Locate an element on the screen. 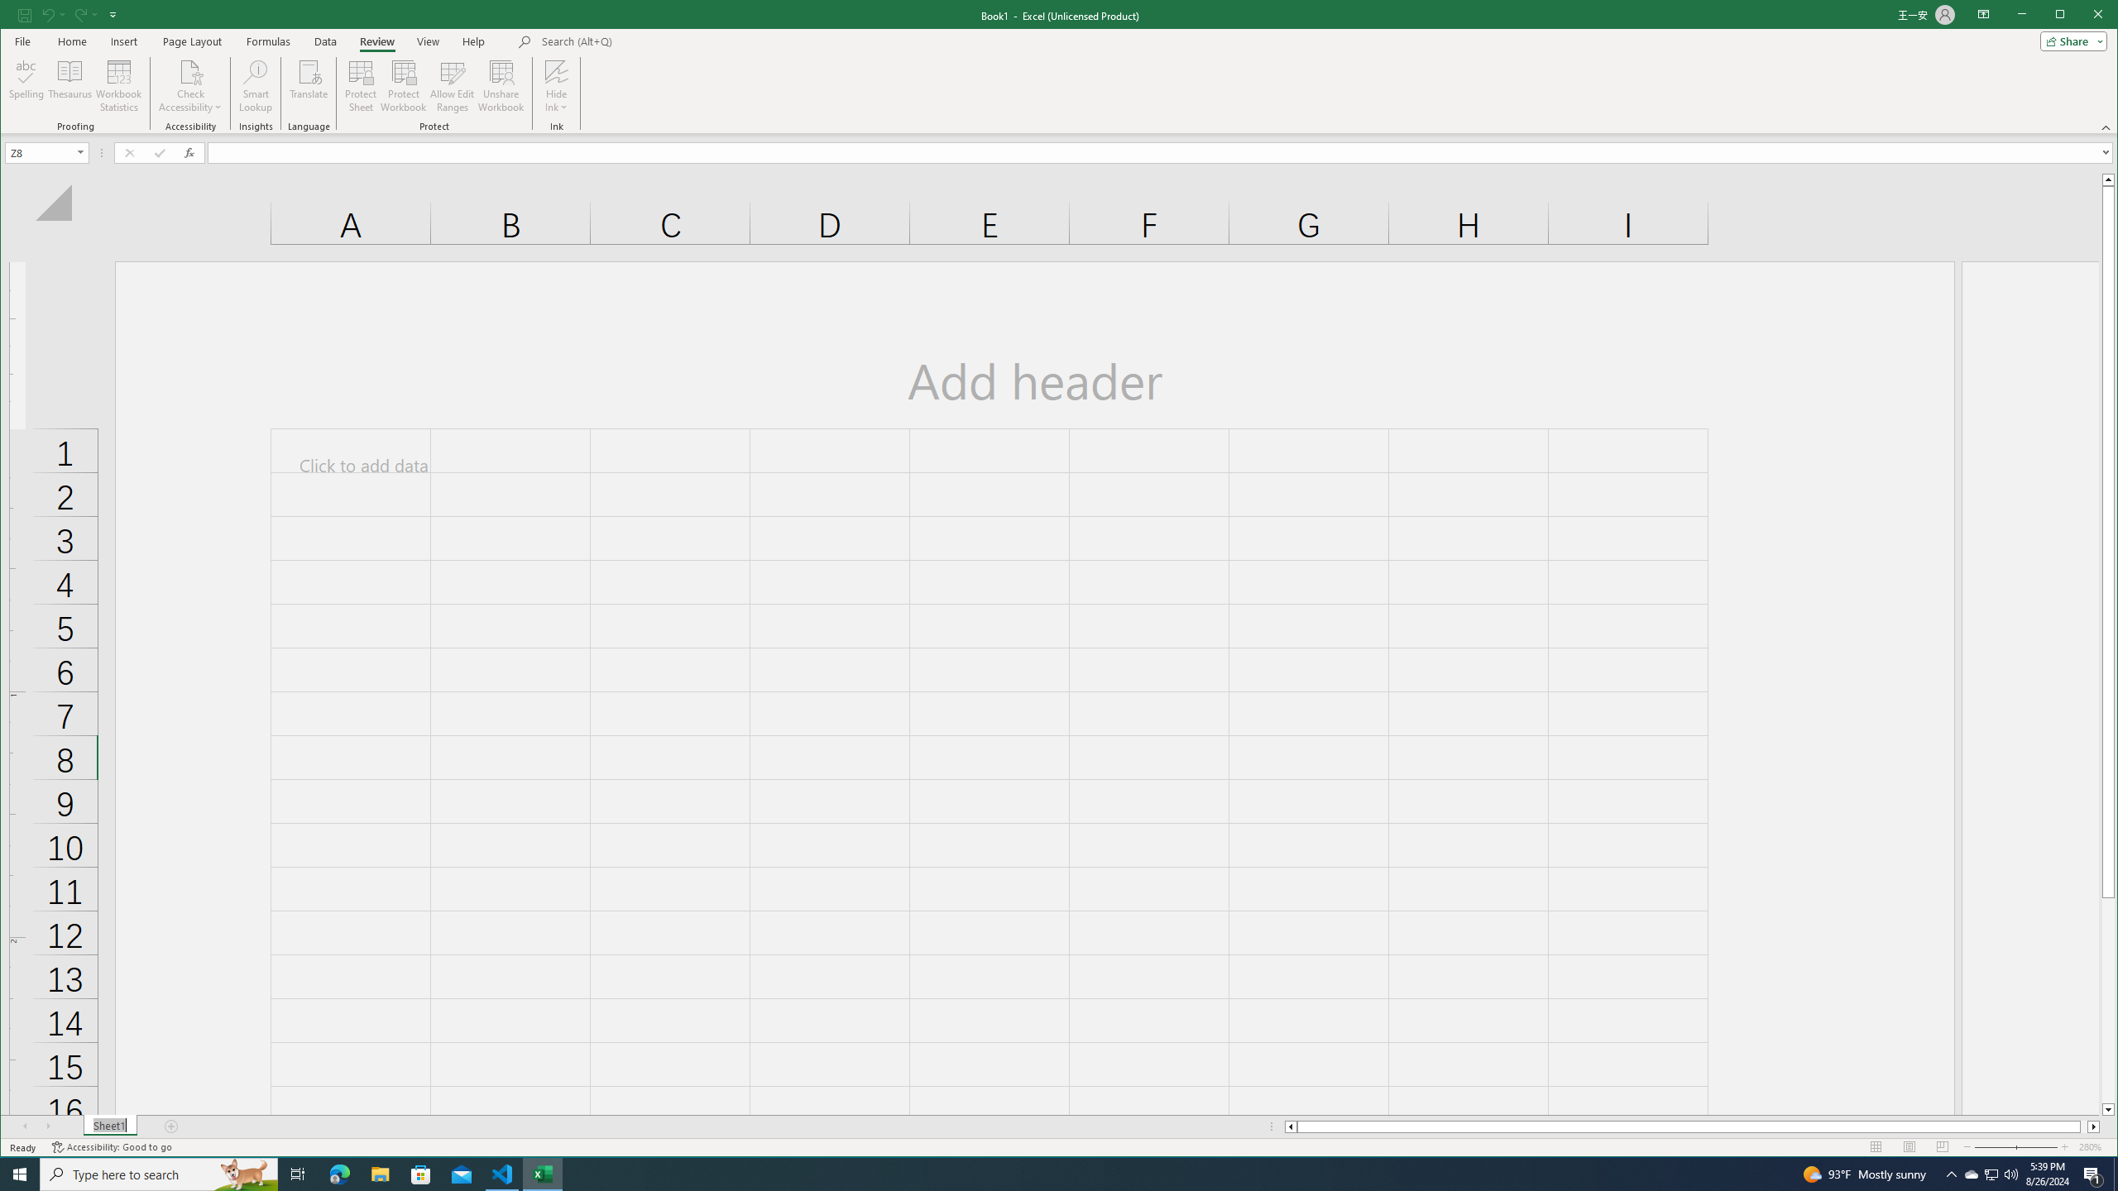 This screenshot has height=1191, width=2118. Zoom is located at coordinates (2015, 1147).